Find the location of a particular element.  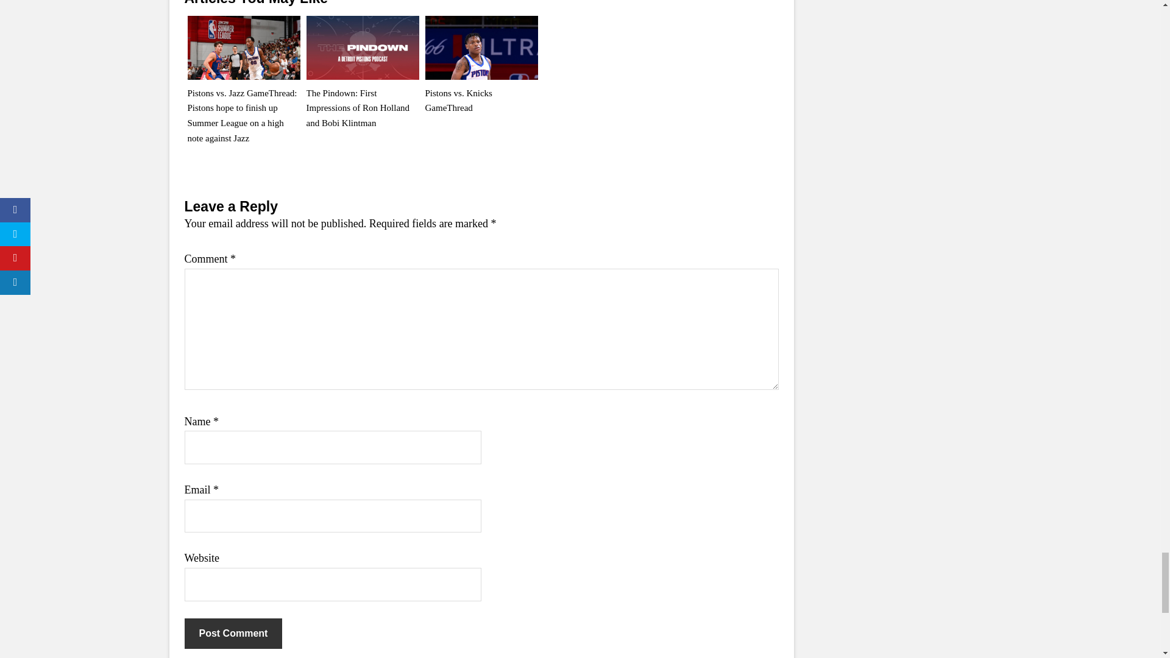

Post Comment is located at coordinates (233, 634).